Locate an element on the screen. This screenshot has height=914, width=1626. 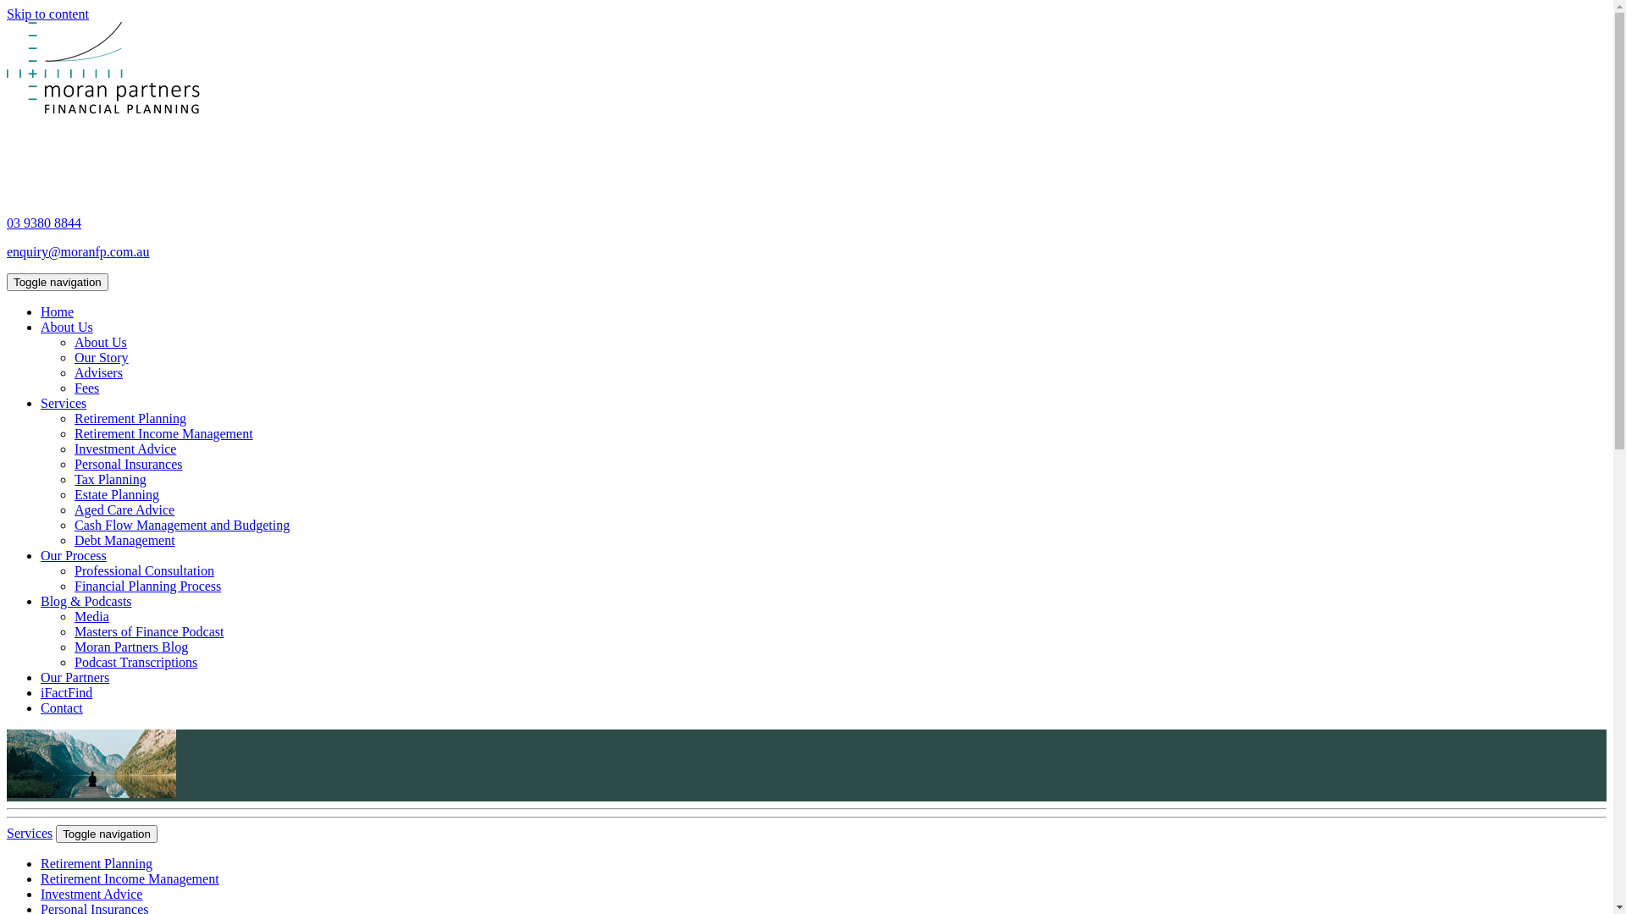
Retirement Planning is located at coordinates (130, 418).